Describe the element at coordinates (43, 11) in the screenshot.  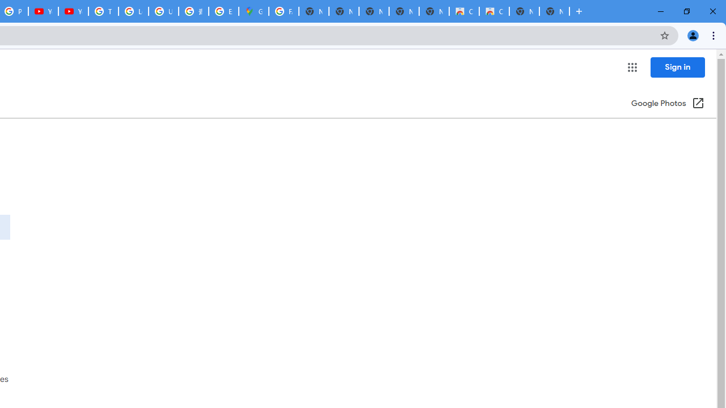
I see `YouTube` at that location.